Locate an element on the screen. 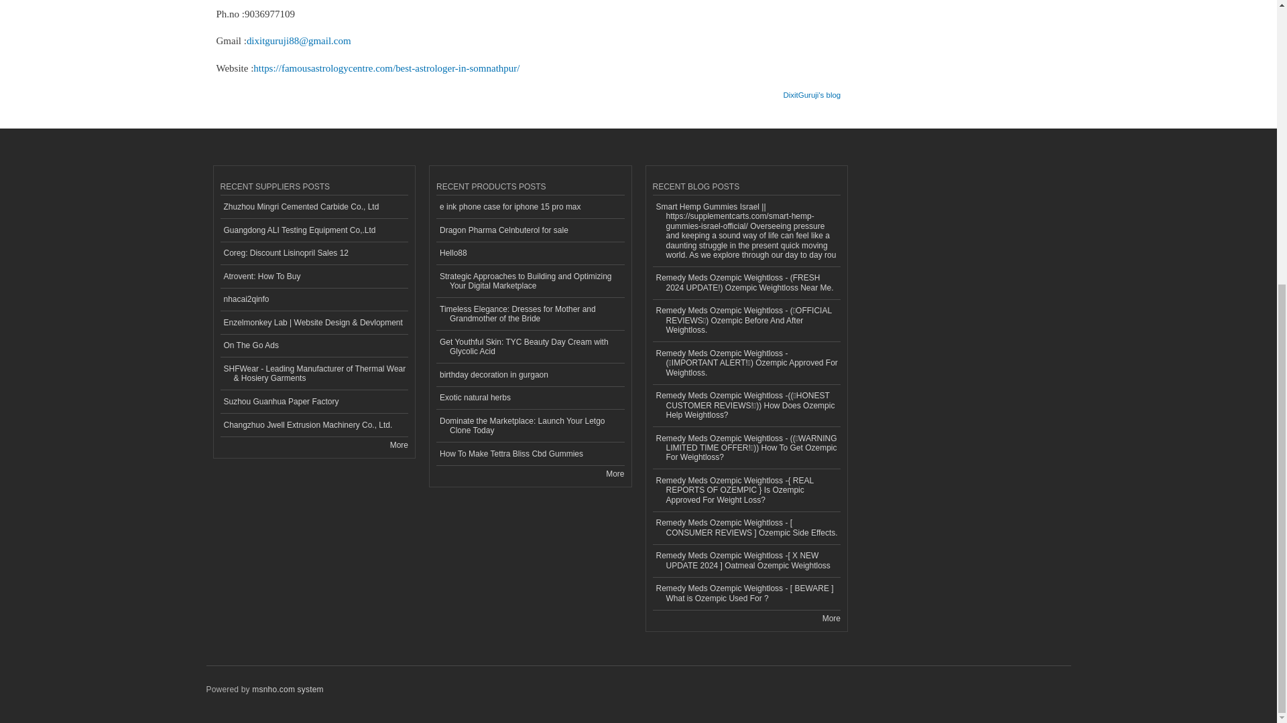 Image resolution: width=1287 pixels, height=723 pixels. Guangdong ALI Testing Equipment Co,.Ltd is located at coordinates (314, 230).